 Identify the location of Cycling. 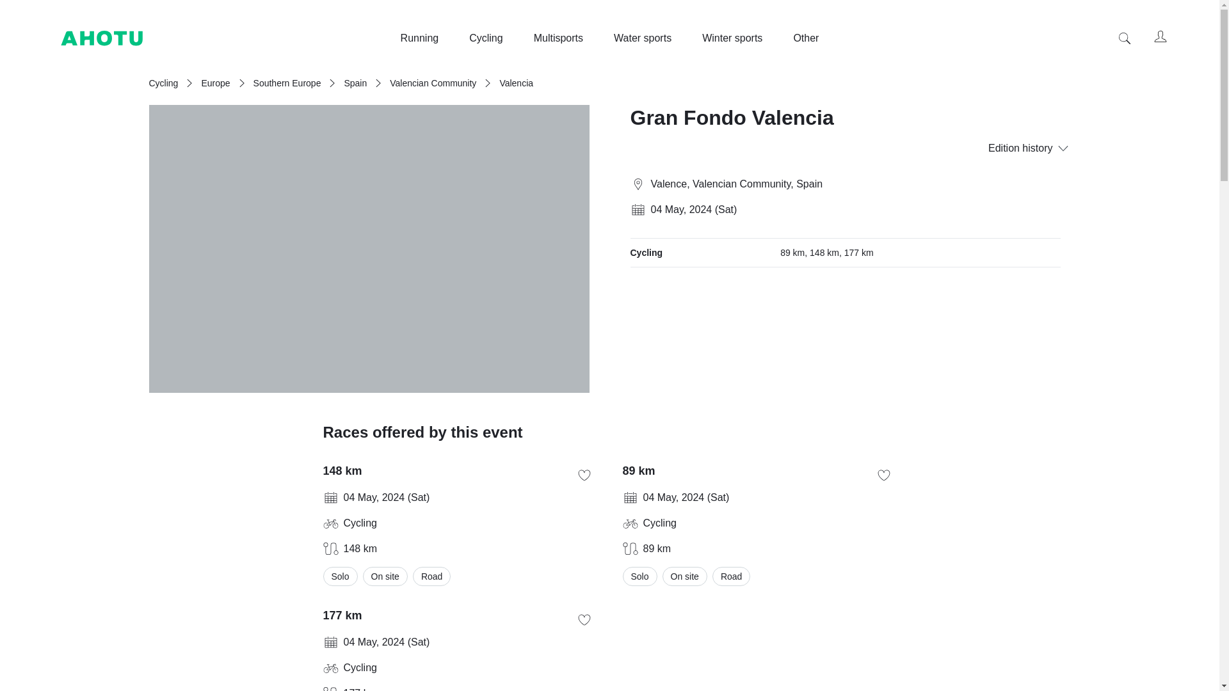
(163, 83).